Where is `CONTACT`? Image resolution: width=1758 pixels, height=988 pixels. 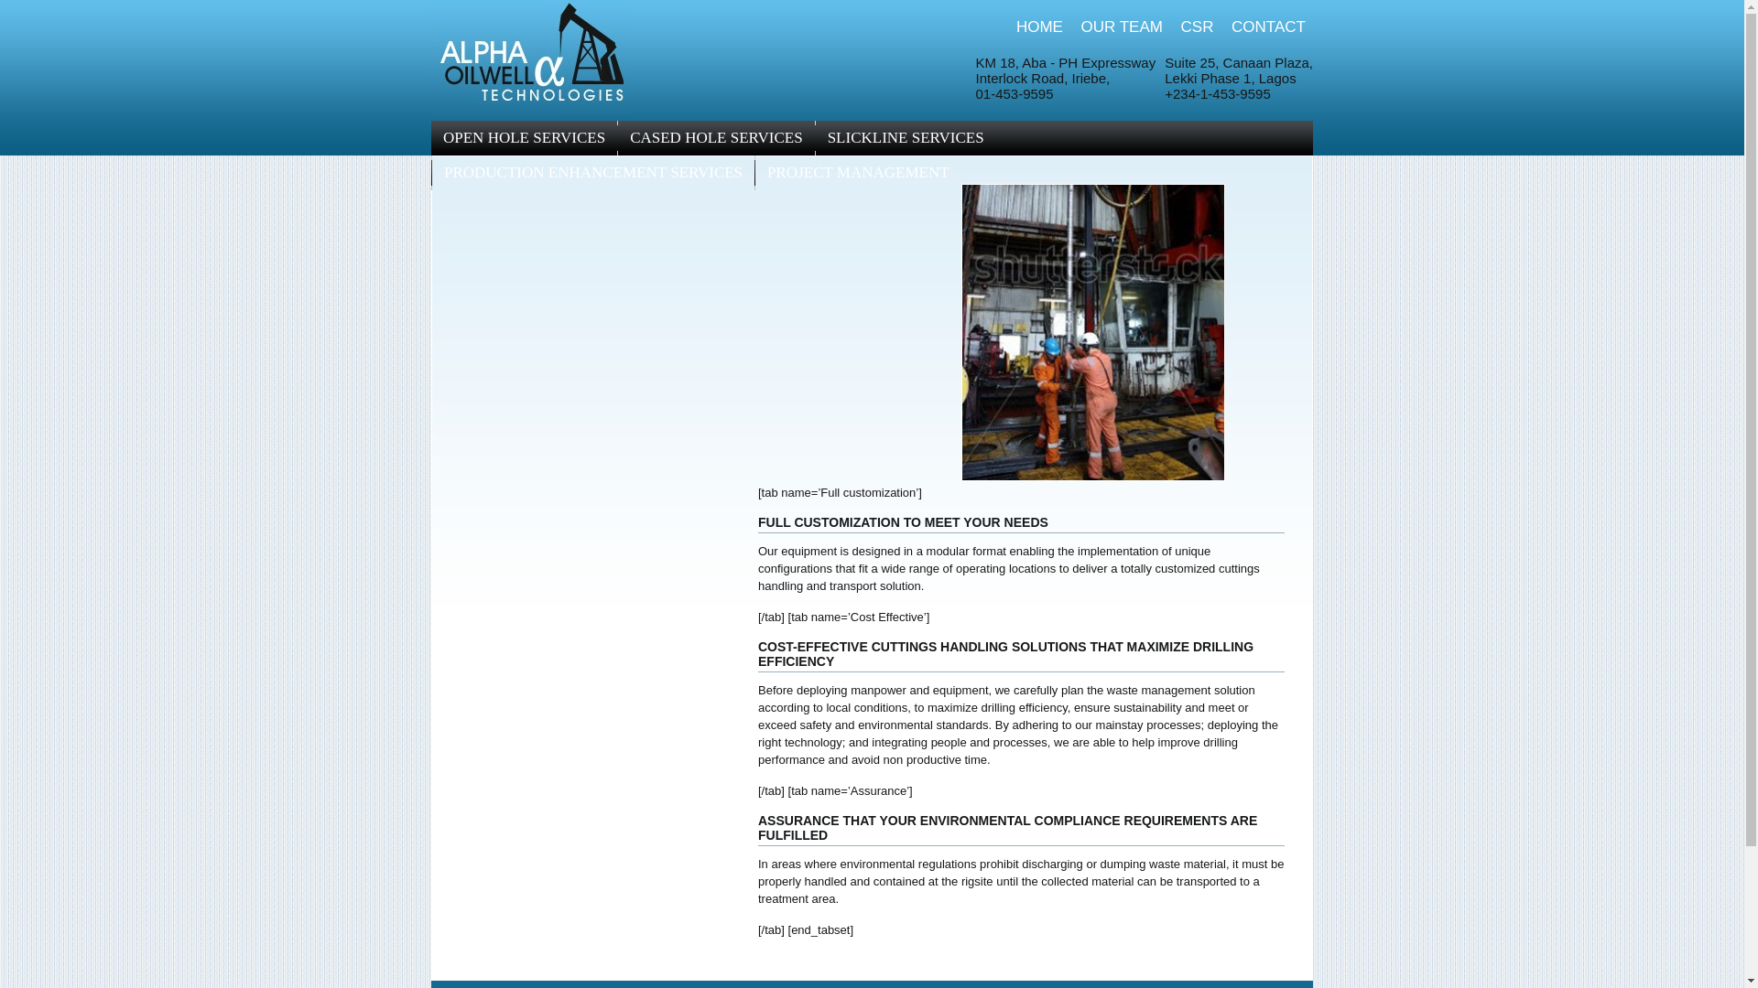 CONTACT is located at coordinates (1269, 27).